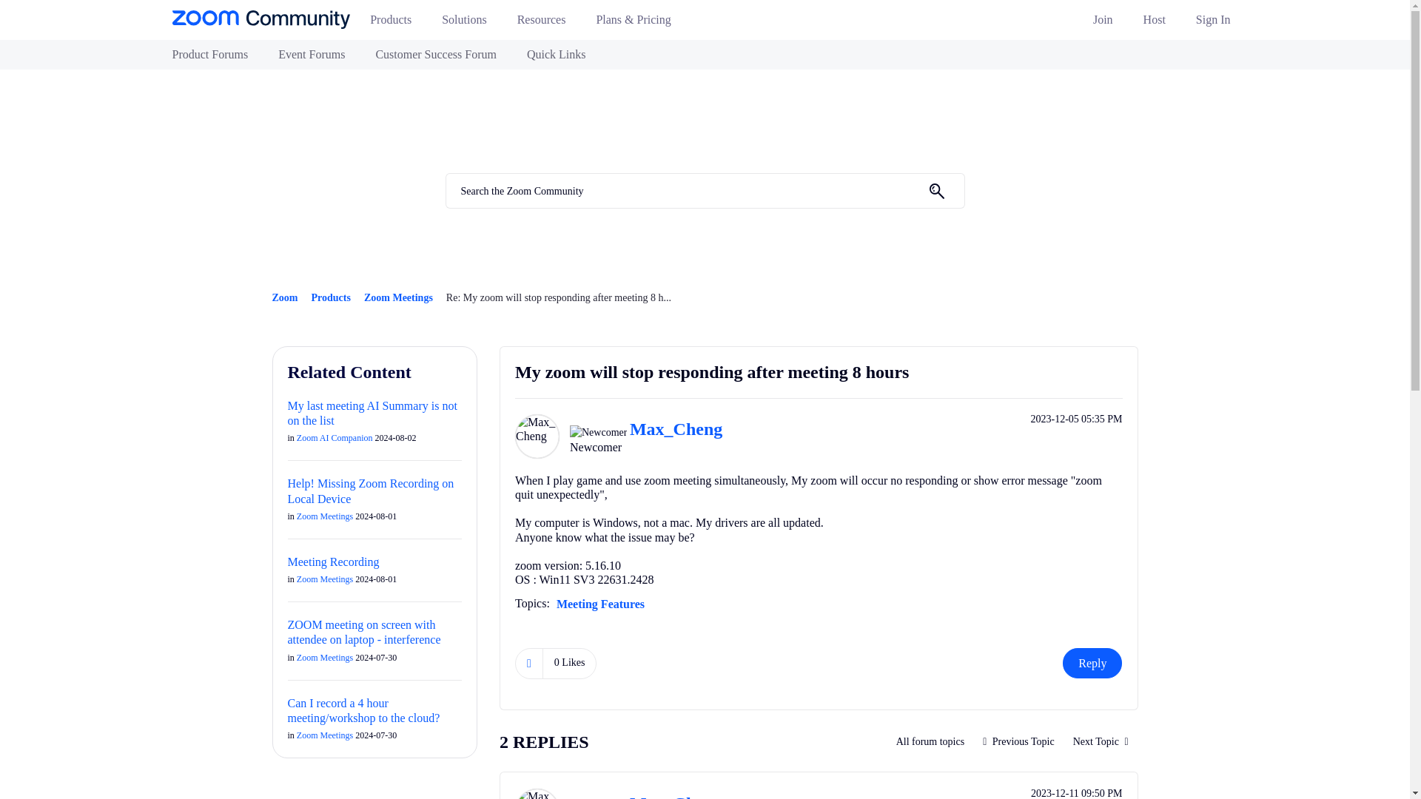 The height and width of the screenshot is (799, 1421). Describe the element at coordinates (528, 663) in the screenshot. I see `Click here to give likes to this post.` at that location.